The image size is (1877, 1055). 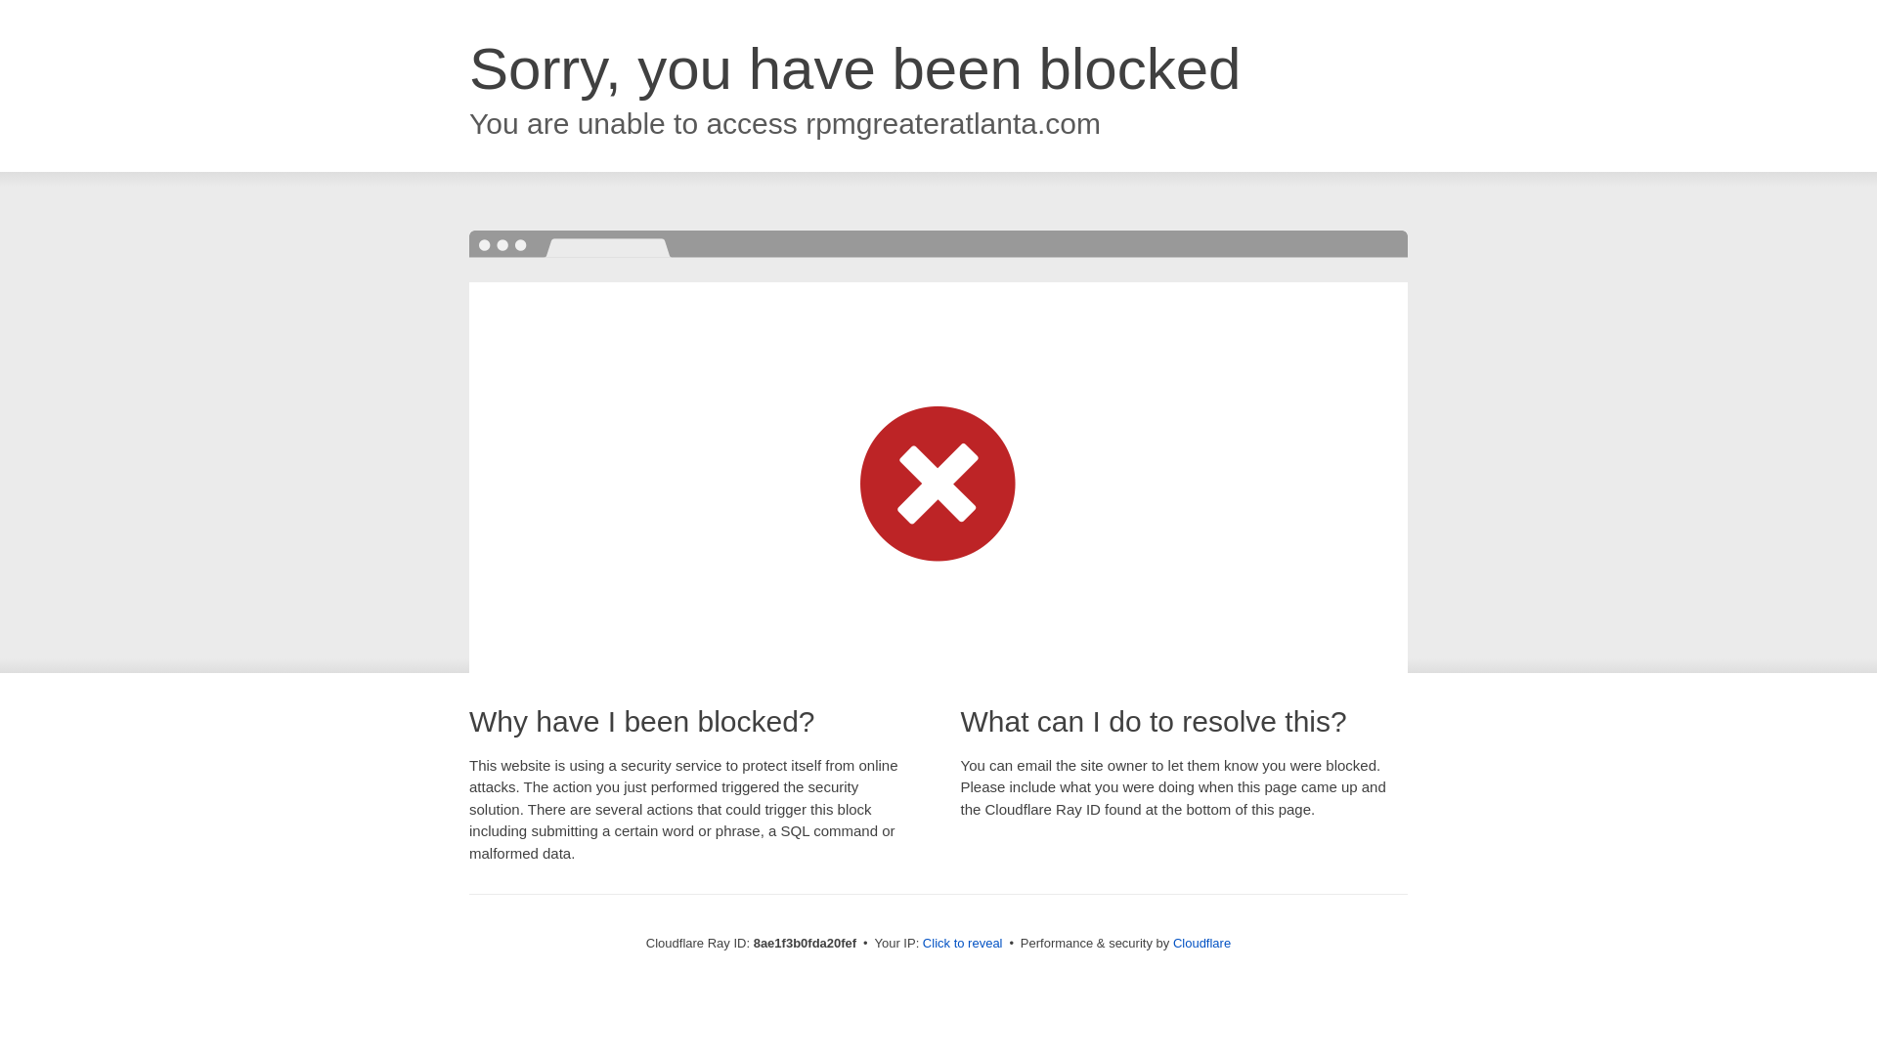 What do you see at coordinates (1202, 943) in the screenshot?
I see `Cloudflare` at bounding box center [1202, 943].